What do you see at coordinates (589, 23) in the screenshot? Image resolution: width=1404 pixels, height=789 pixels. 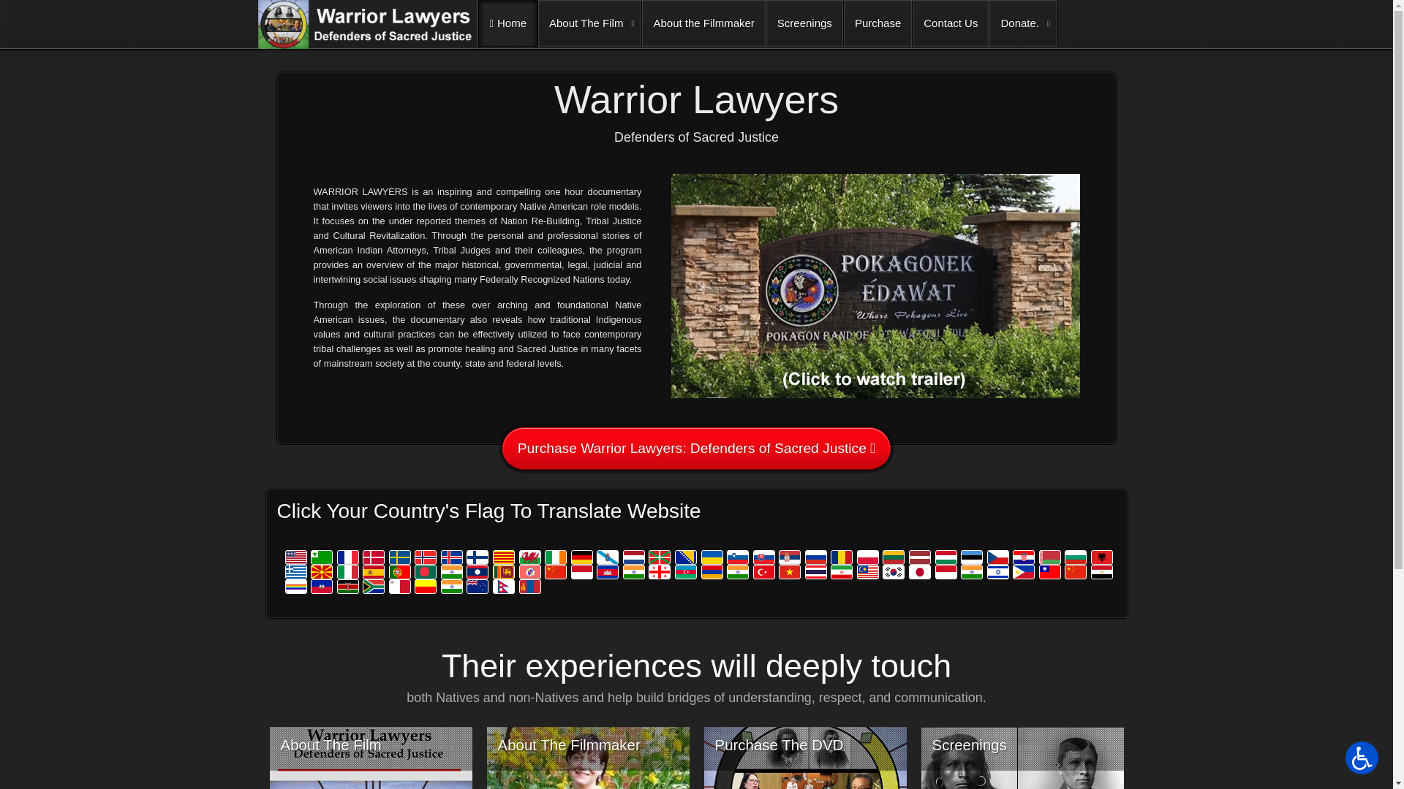 I see `About The Film` at bounding box center [589, 23].